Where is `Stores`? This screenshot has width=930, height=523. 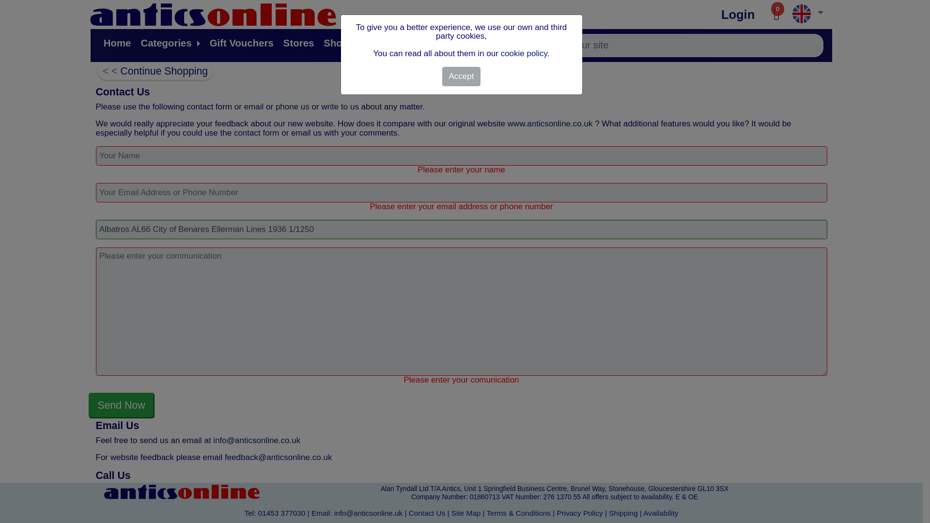
Stores is located at coordinates (298, 43).